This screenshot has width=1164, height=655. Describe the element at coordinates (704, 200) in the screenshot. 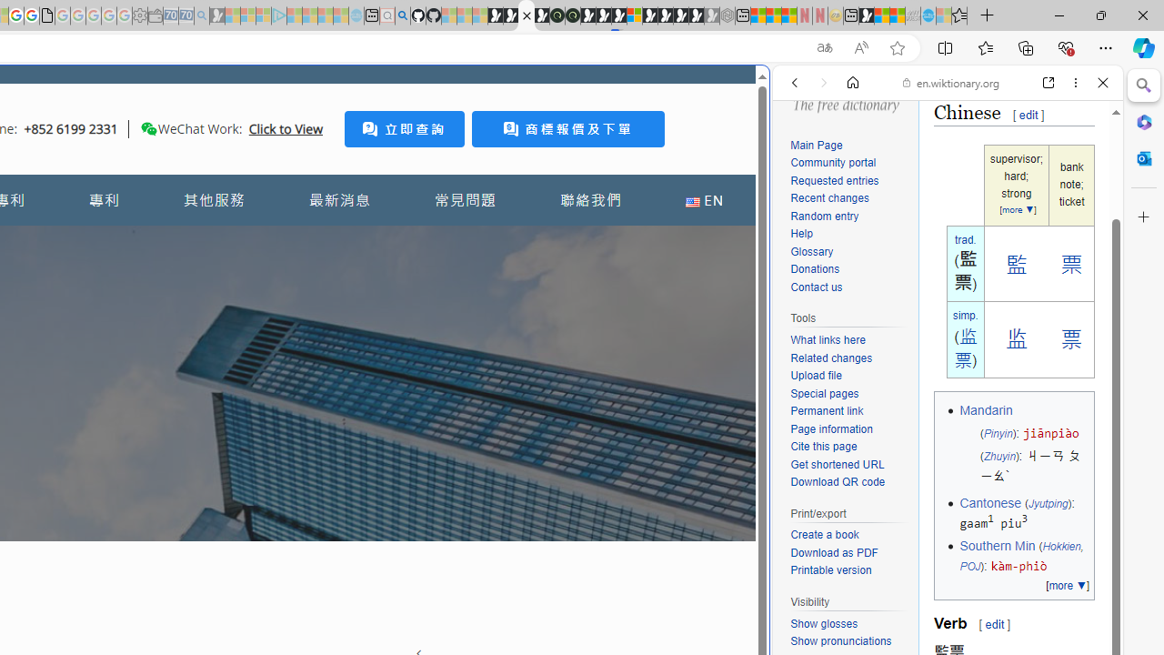

I see `EN` at that location.